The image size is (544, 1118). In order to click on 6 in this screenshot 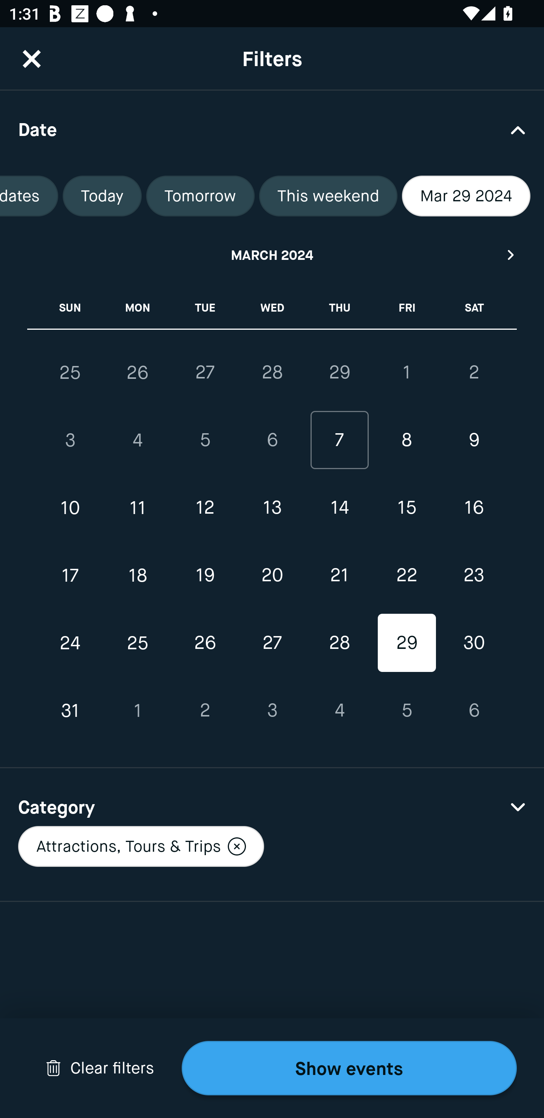, I will do `click(272, 440)`.